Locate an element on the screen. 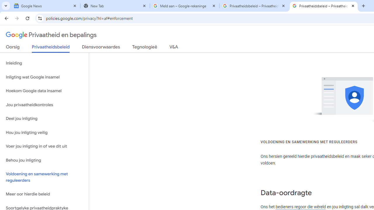  Deel jou inligting is located at coordinates (44, 119).